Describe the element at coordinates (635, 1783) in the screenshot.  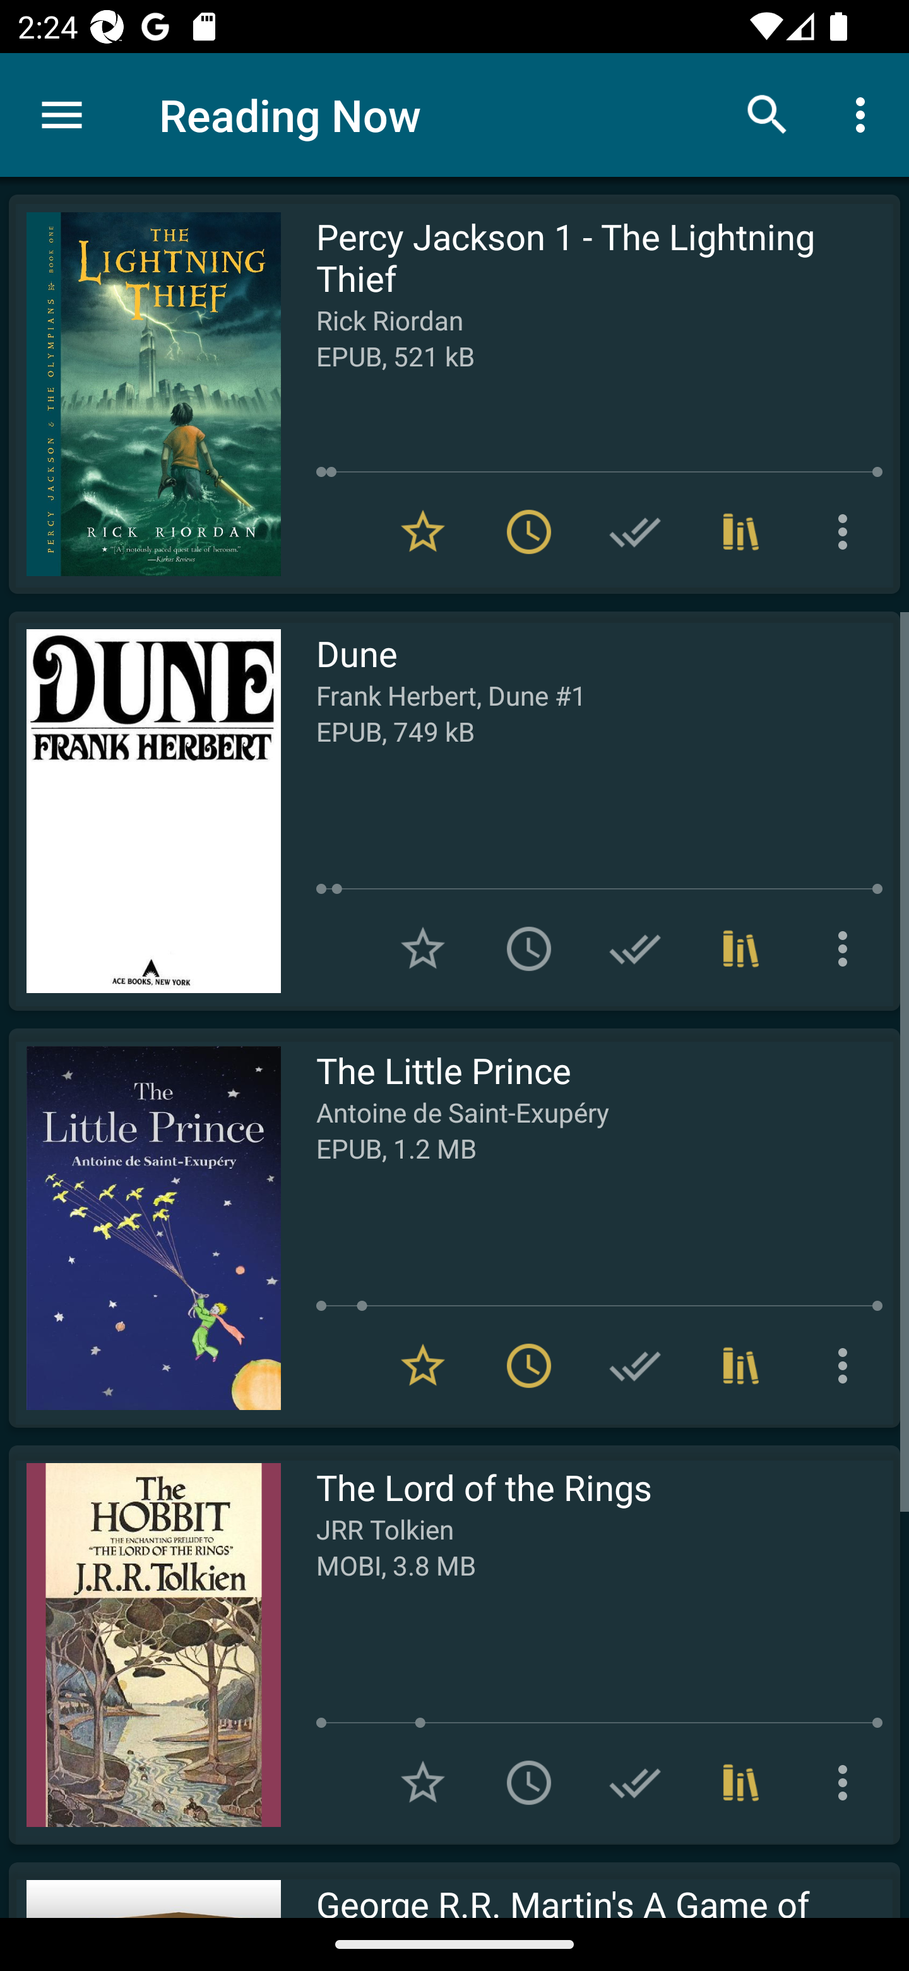
I see `Add to Have read` at that location.